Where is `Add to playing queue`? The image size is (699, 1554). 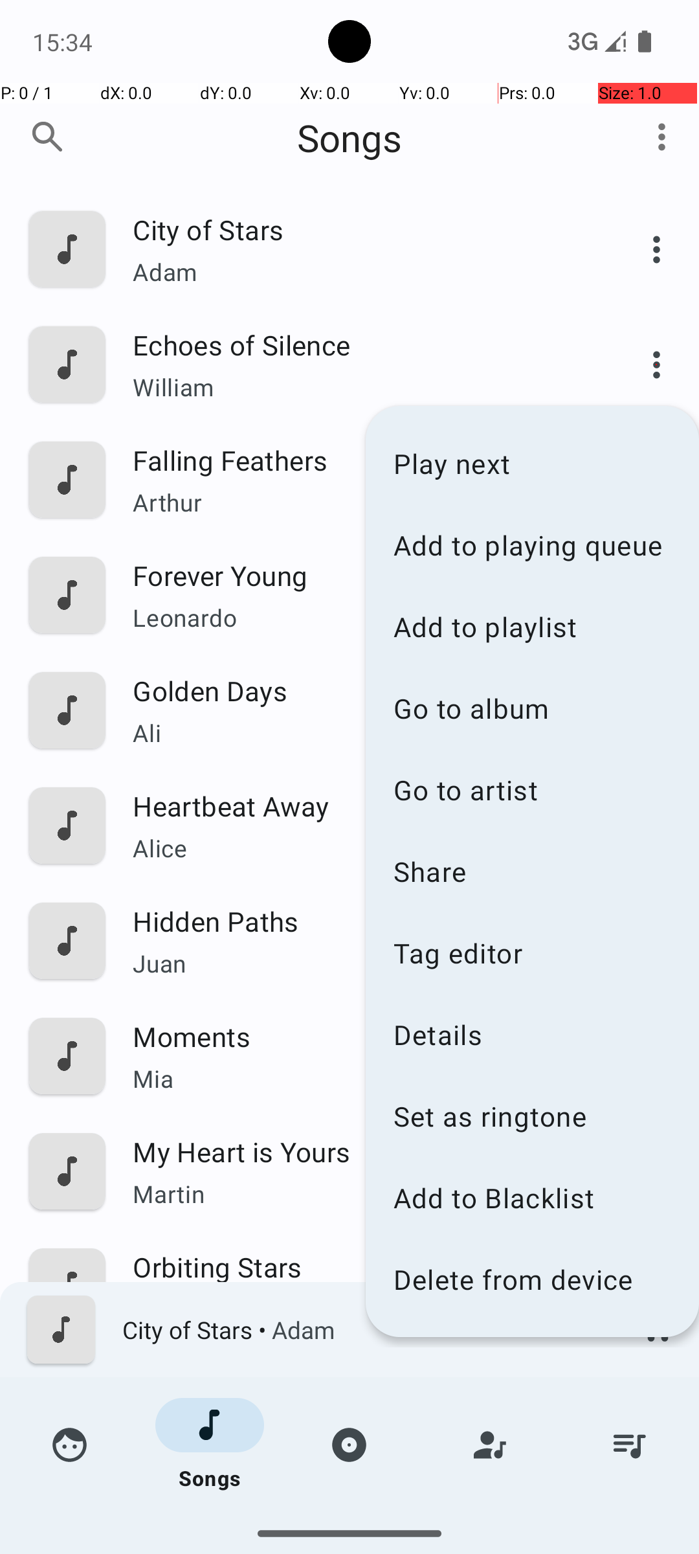 Add to playing queue is located at coordinates (532, 545).